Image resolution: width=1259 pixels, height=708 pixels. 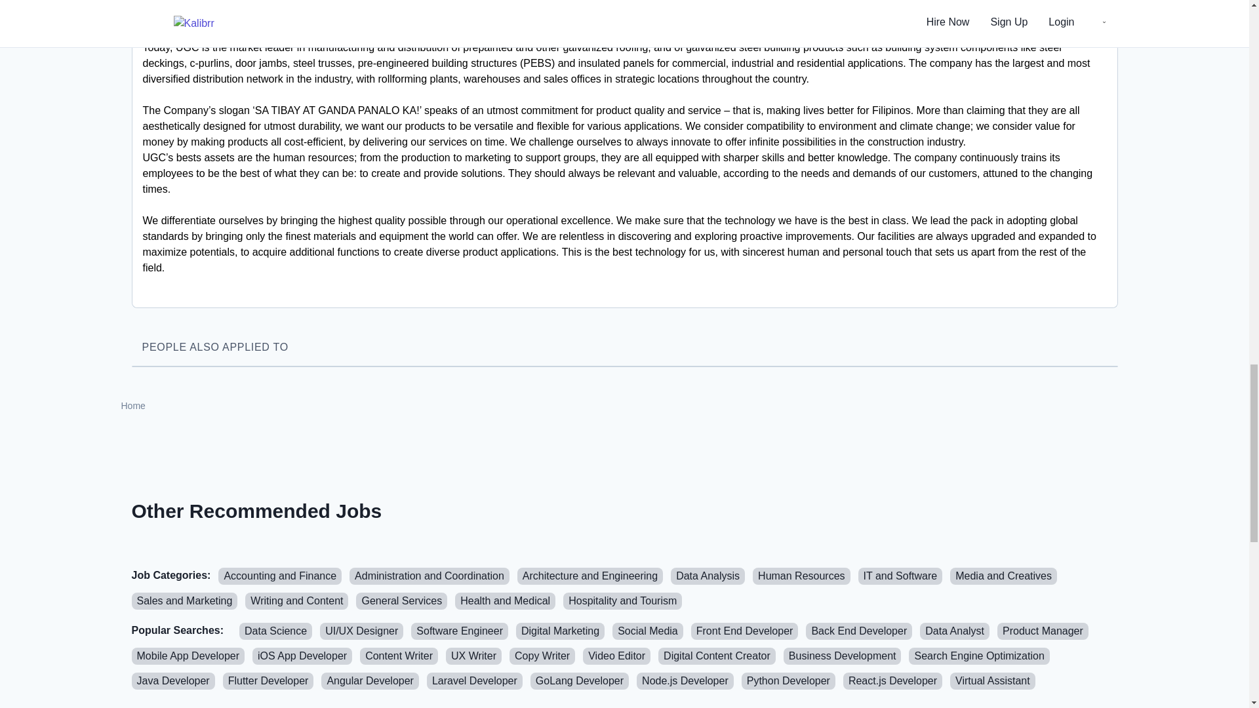 What do you see at coordinates (801, 576) in the screenshot?
I see `Human Resources` at bounding box center [801, 576].